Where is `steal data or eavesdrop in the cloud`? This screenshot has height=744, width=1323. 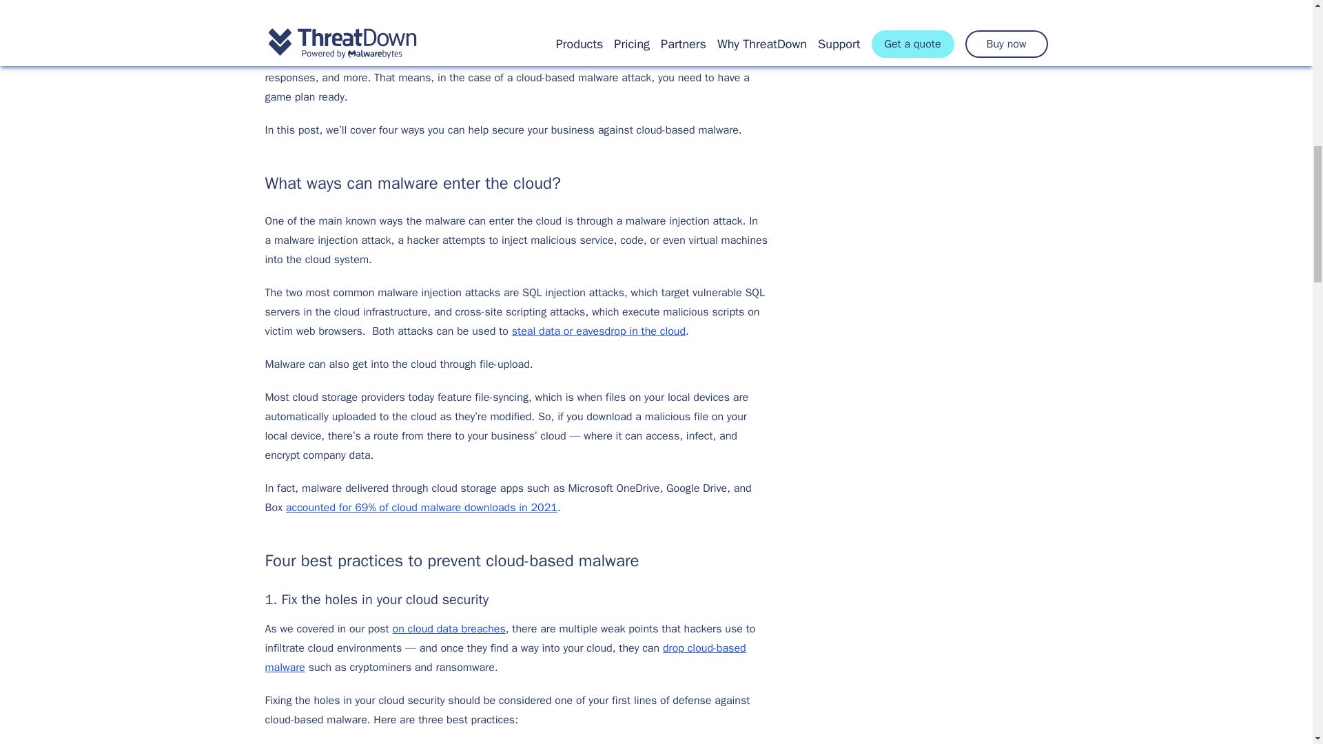
steal data or eavesdrop in the cloud is located at coordinates (598, 331).